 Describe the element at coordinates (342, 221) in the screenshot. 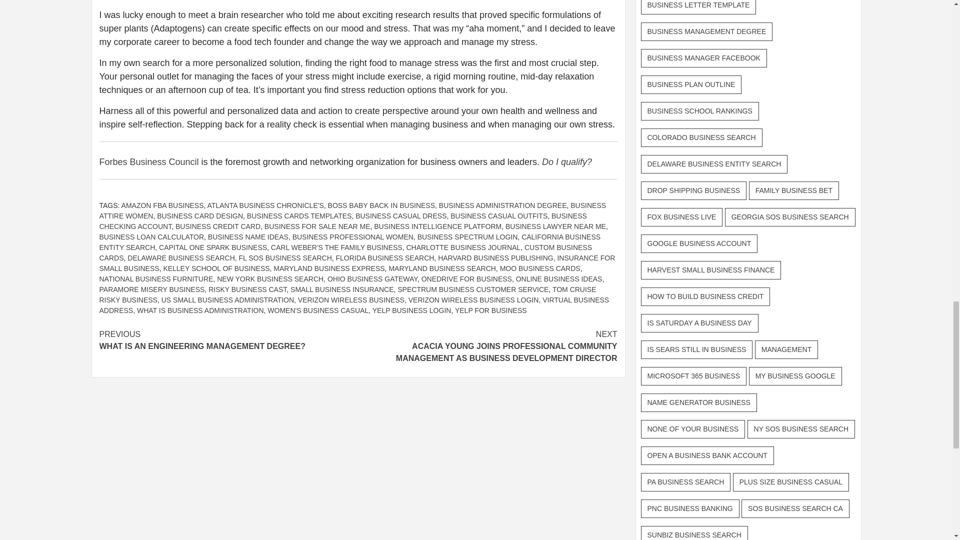

I see `BUSINESS CHECKING ACCOUNT` at that location.